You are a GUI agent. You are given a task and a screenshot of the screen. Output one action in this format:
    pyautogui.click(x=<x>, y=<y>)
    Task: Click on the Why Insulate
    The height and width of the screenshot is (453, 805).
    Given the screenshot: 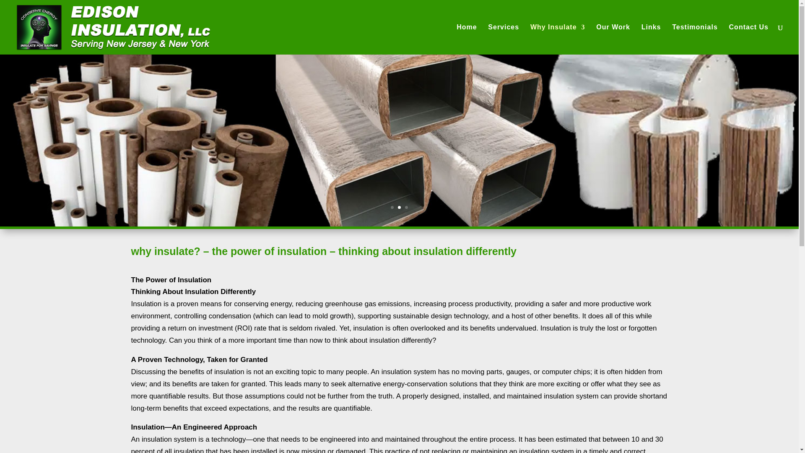 What is the action you would take?
    pyautogui.click(x=558, y=39)
    